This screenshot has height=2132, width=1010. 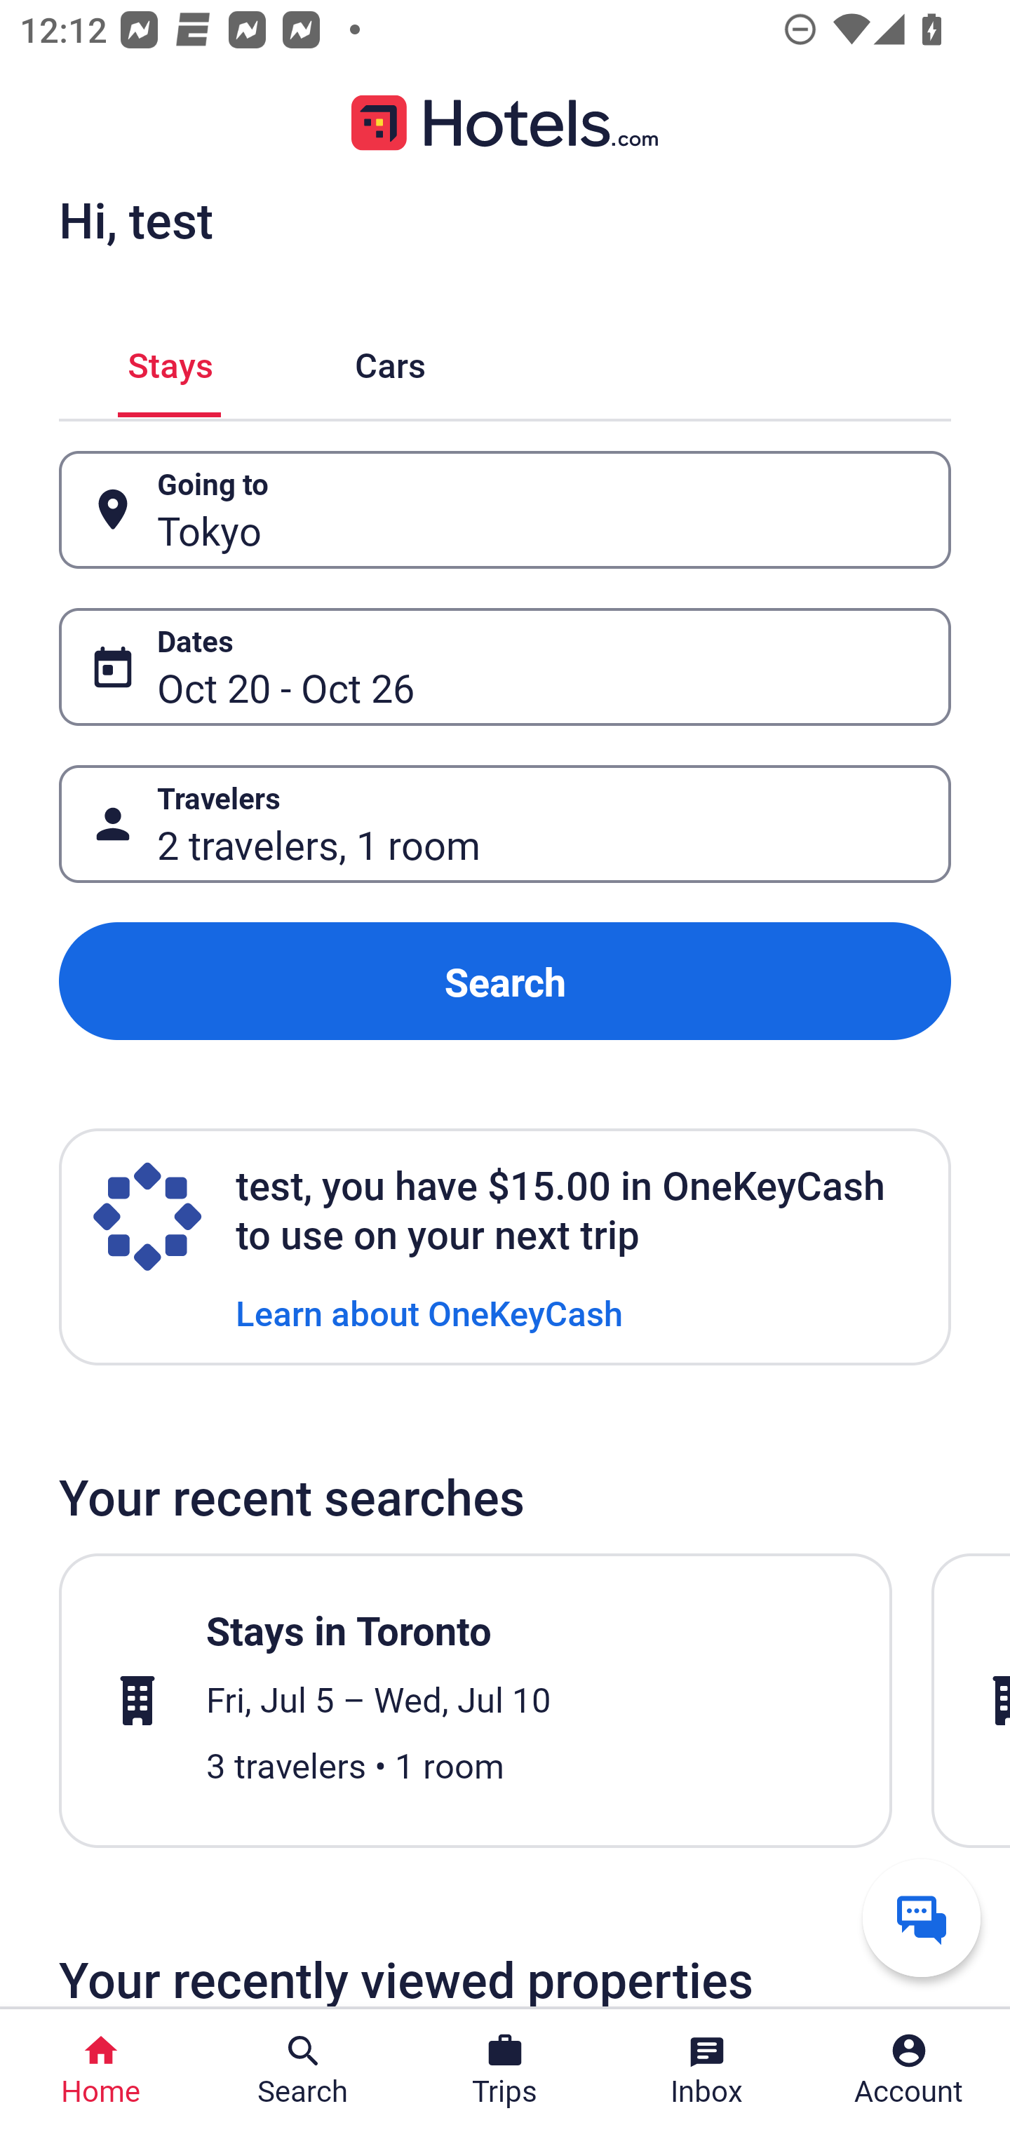 I want to click on Trips Trips Button, so click(x=505, y=2070).